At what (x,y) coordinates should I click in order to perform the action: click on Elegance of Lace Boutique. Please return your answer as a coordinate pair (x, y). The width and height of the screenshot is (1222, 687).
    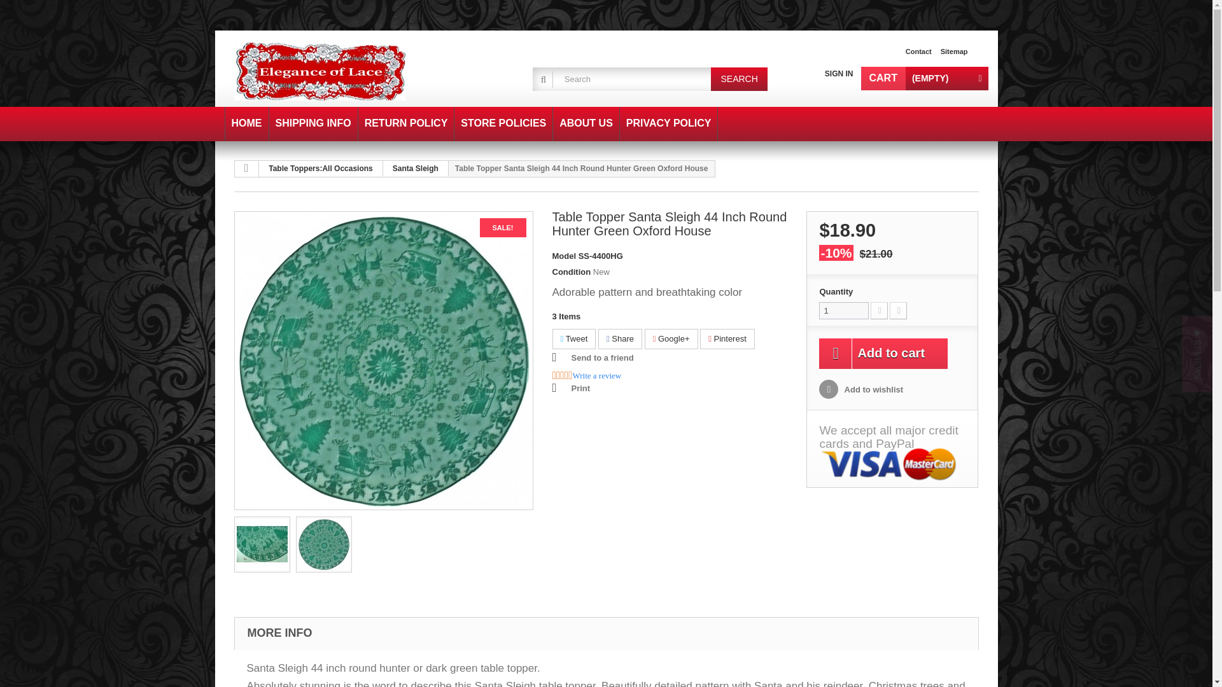
    Looking at the image, I should click on (351, 70).